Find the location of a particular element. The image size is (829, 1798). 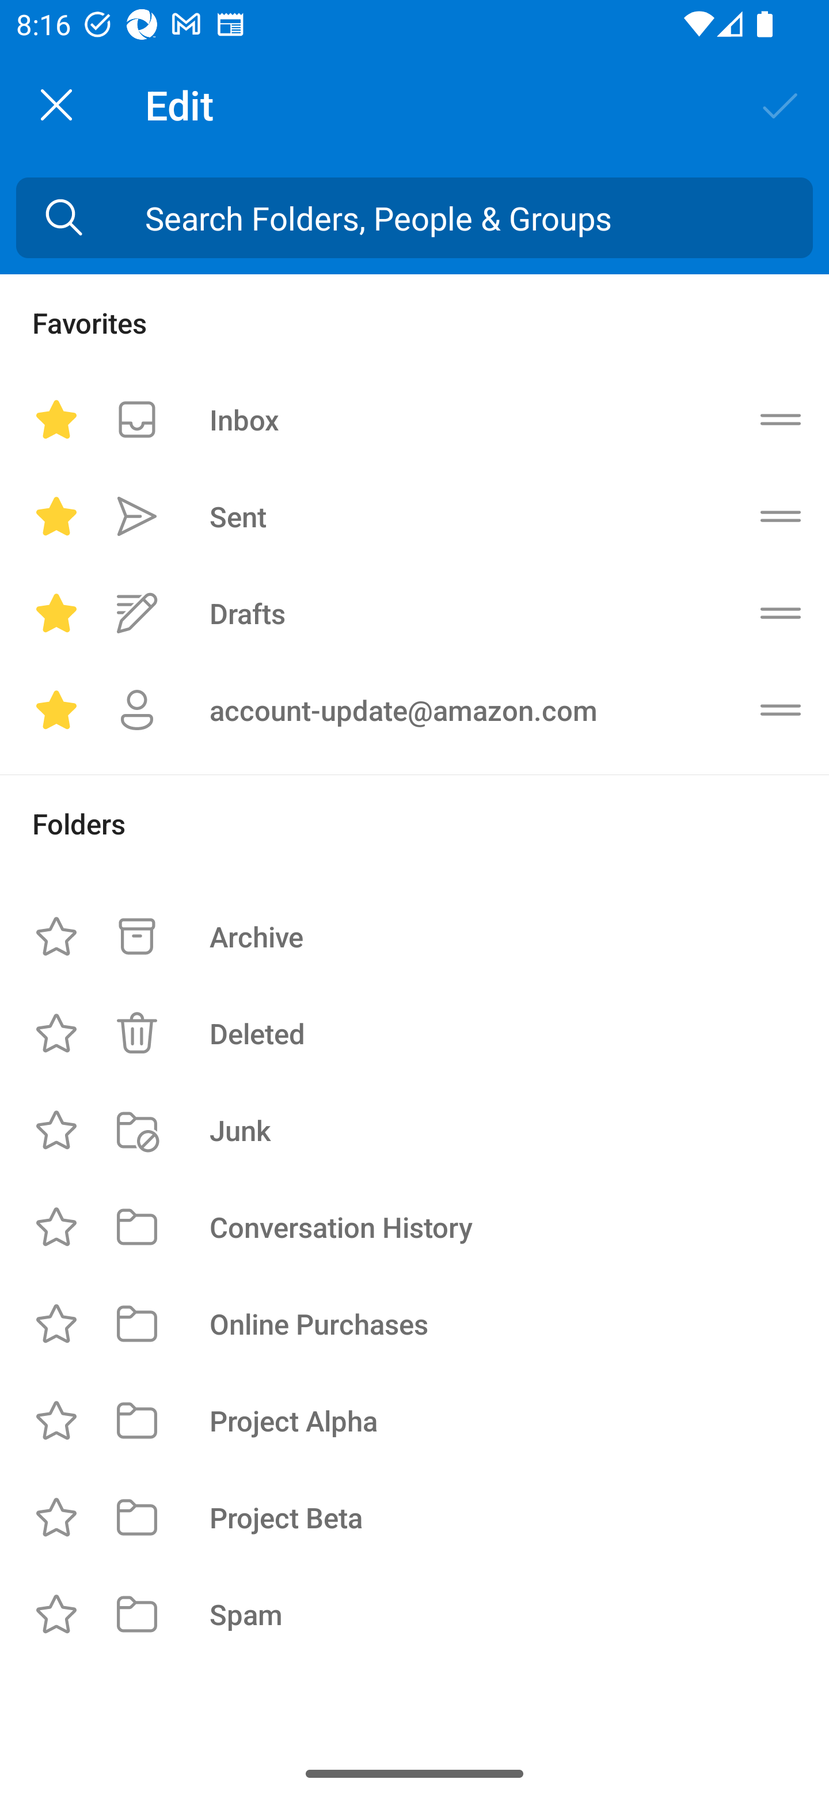

Cancel is located at coordinates (56, 105).